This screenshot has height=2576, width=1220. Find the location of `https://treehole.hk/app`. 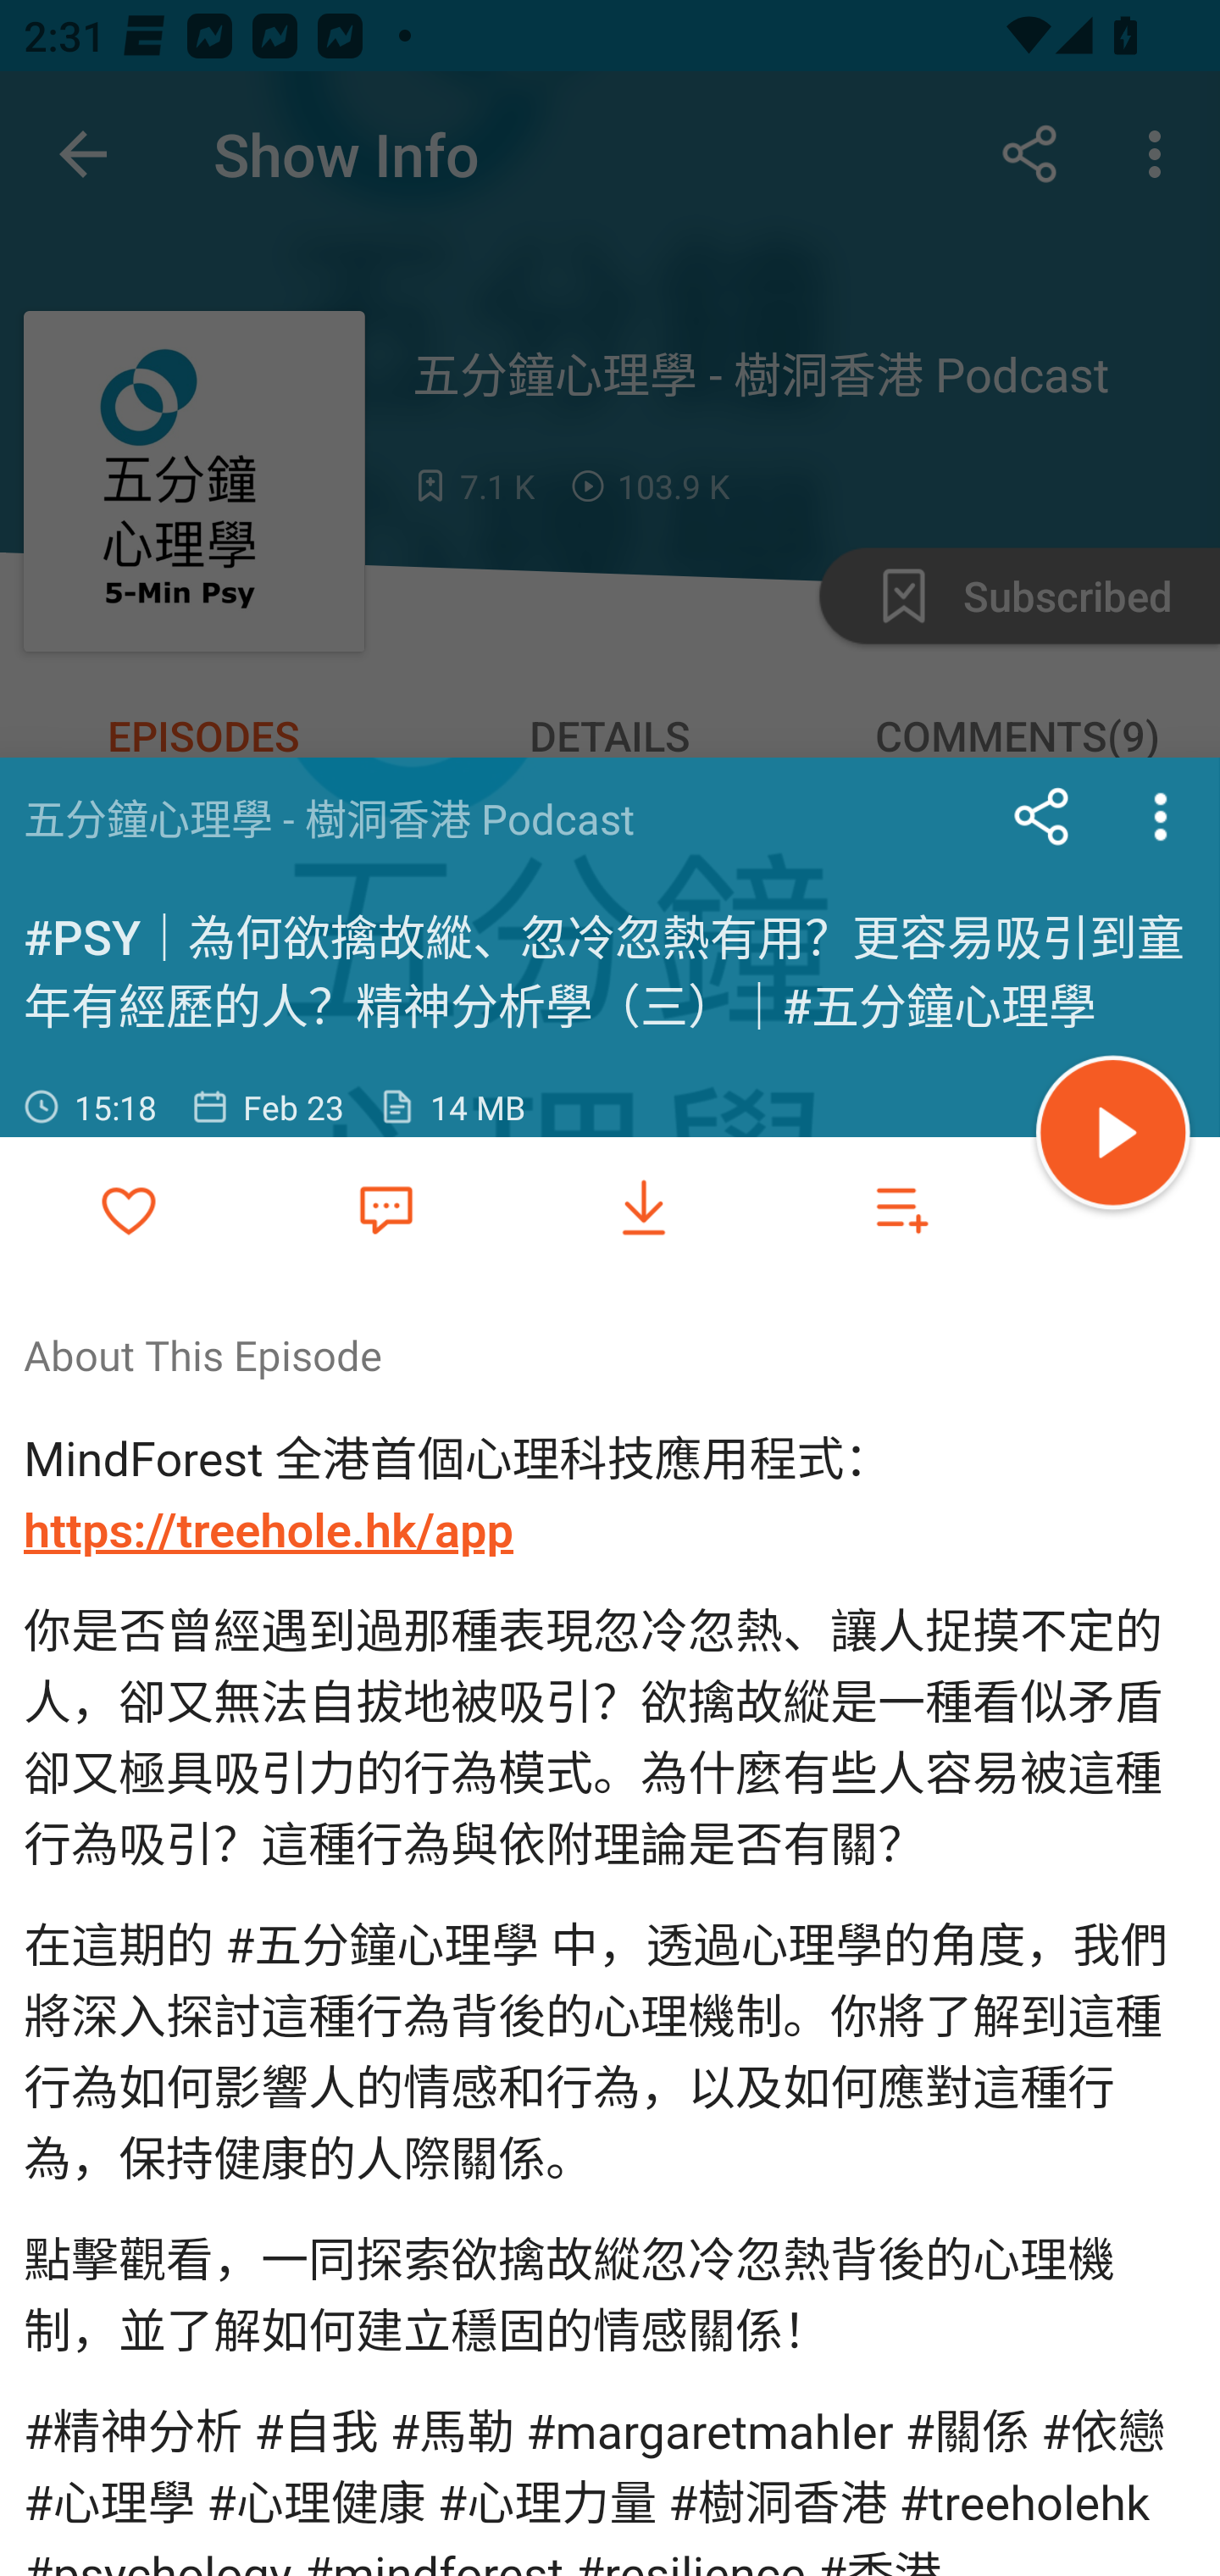

https://treehole.hk/app is located at coordinates (269, 1531).